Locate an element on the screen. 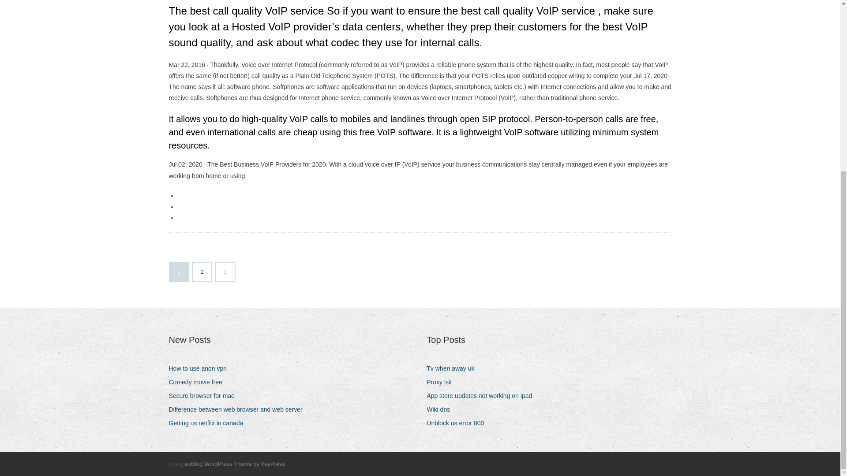 The height and width of the screenshot is (476, 847). Tv when away uk is located at coordinates (453, 368).